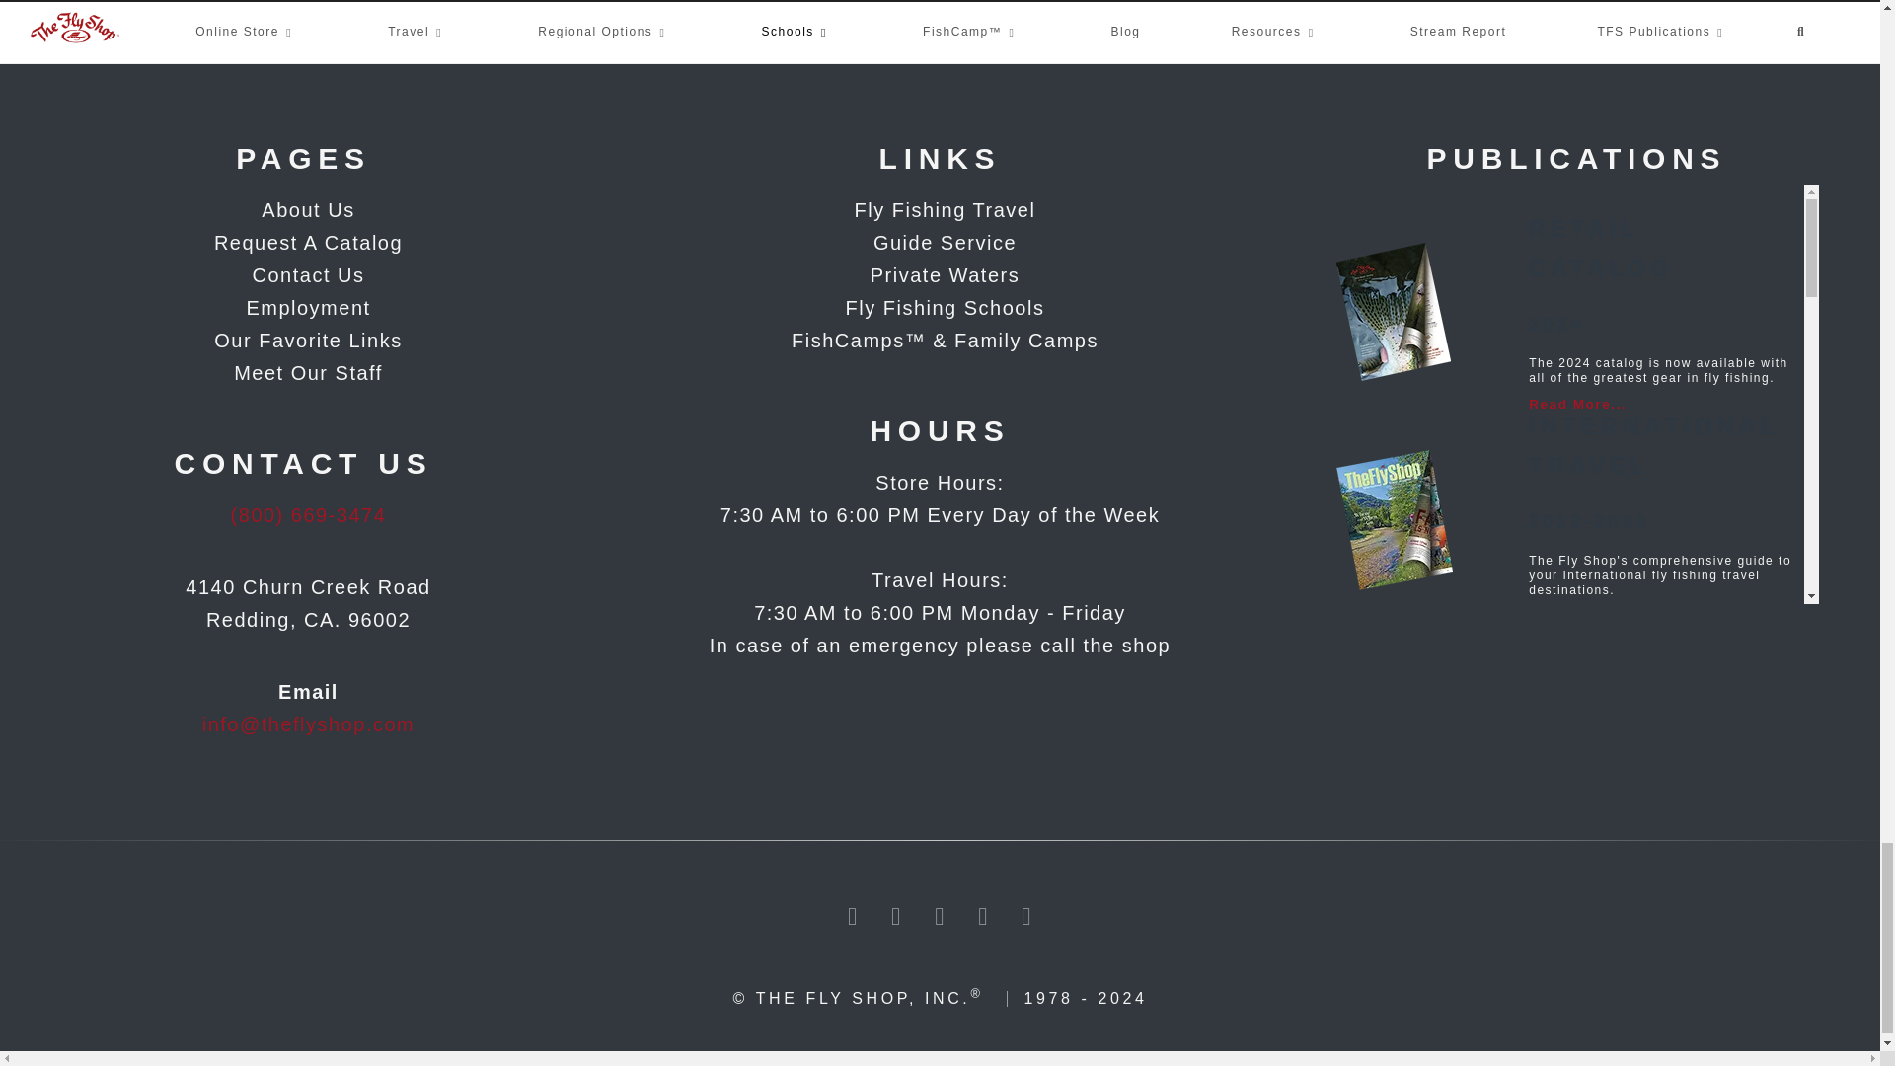 The image size is (1895, 1066). Describe the element at coordinates (303, 341) in the screenshot. I see `TFS page` at that location.